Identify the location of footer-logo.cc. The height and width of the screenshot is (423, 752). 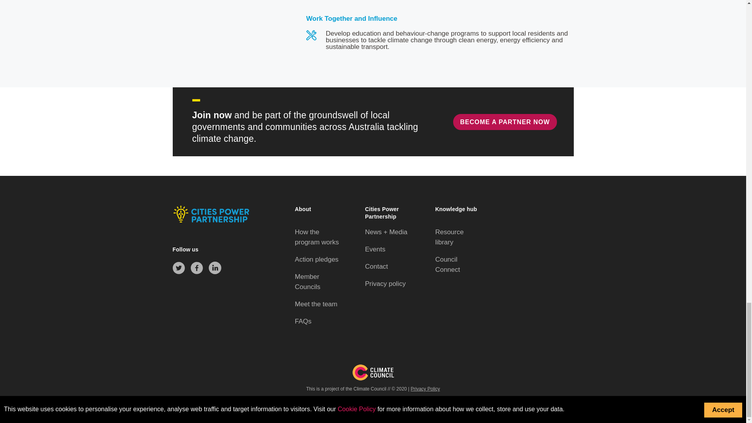
(373, 372).